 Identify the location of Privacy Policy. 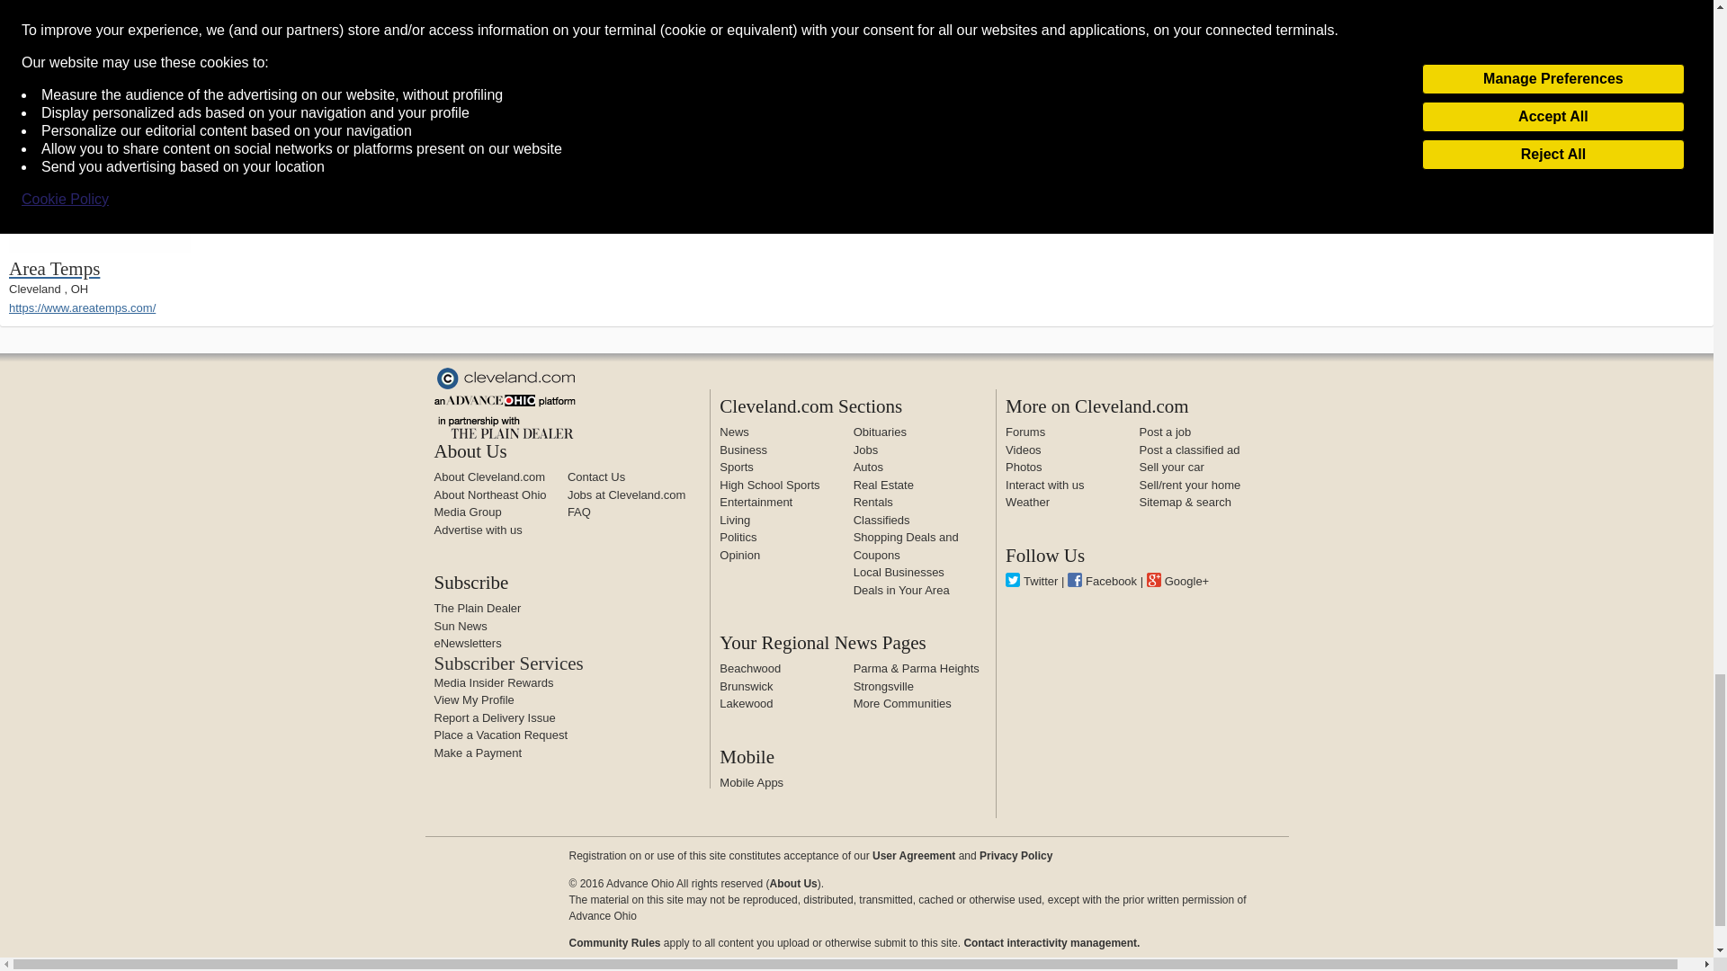
(1015, 856).